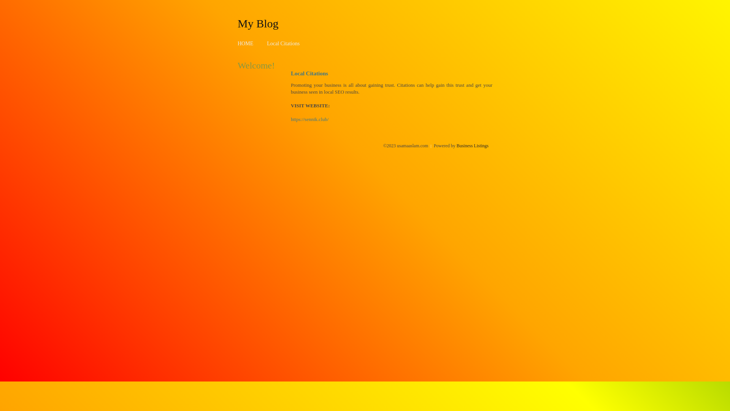  Describe the element at coordinates (473, 146) in the screenshot. I see `Business Listings` at that location.